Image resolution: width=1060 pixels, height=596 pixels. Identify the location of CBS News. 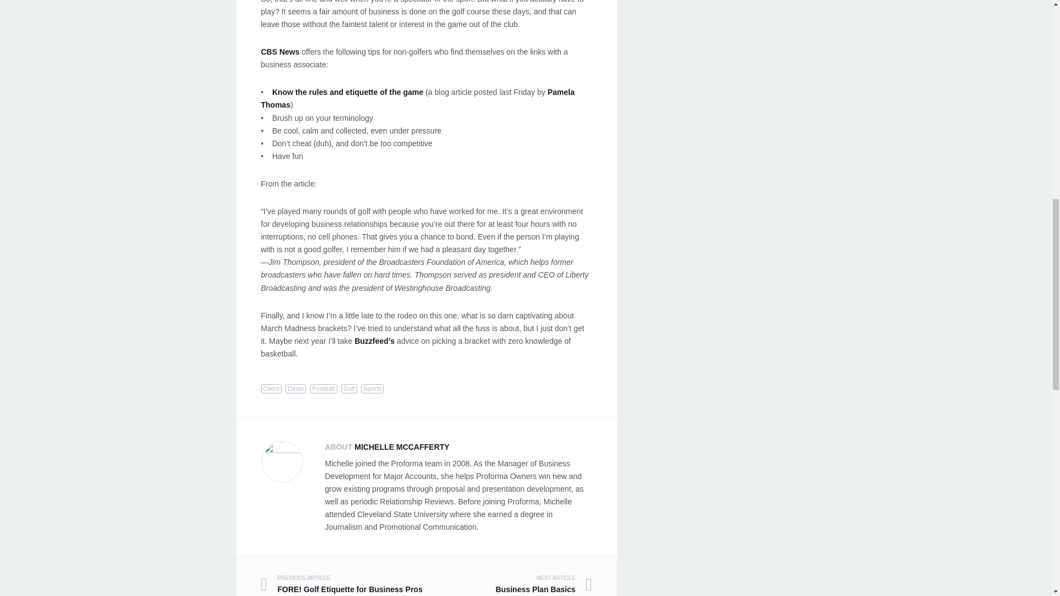
(279, 52).